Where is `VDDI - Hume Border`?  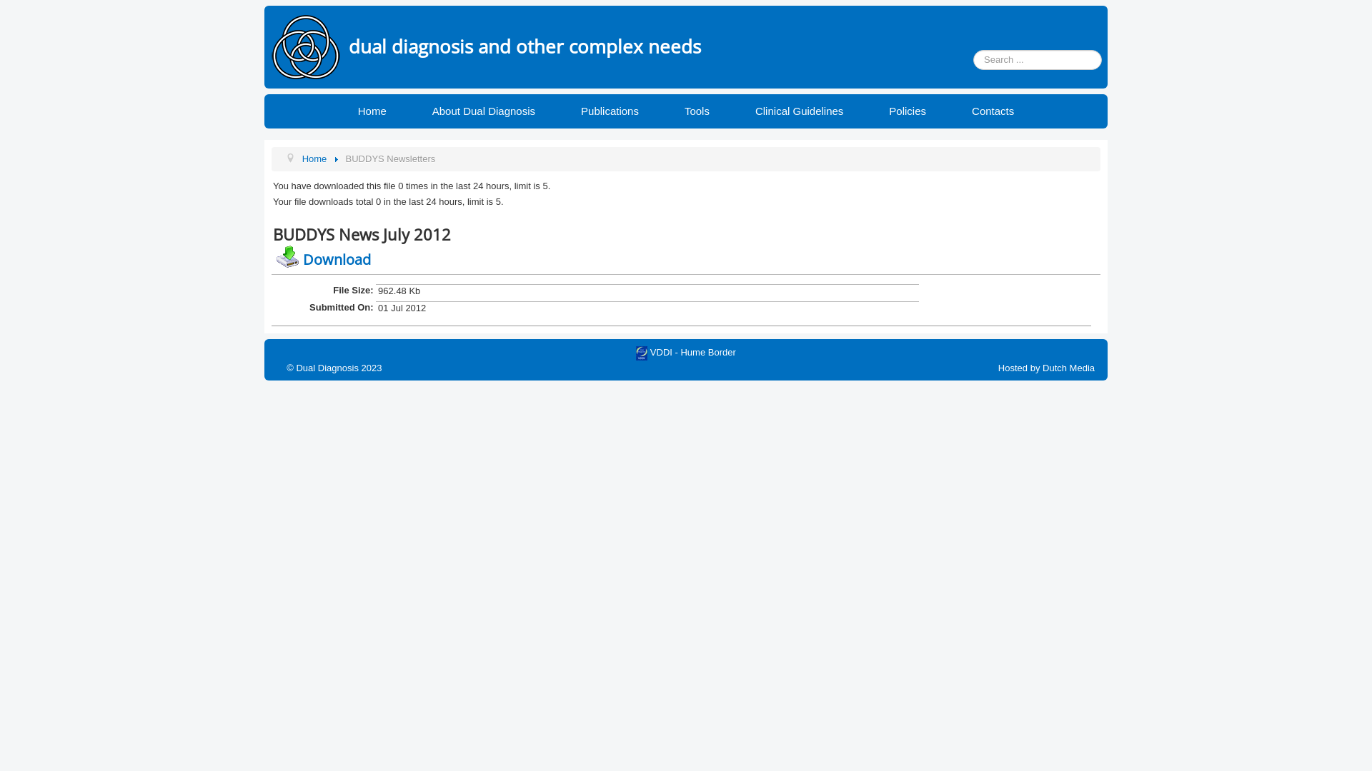
VDDI - Hume Border is located at coordinates (642, 353).